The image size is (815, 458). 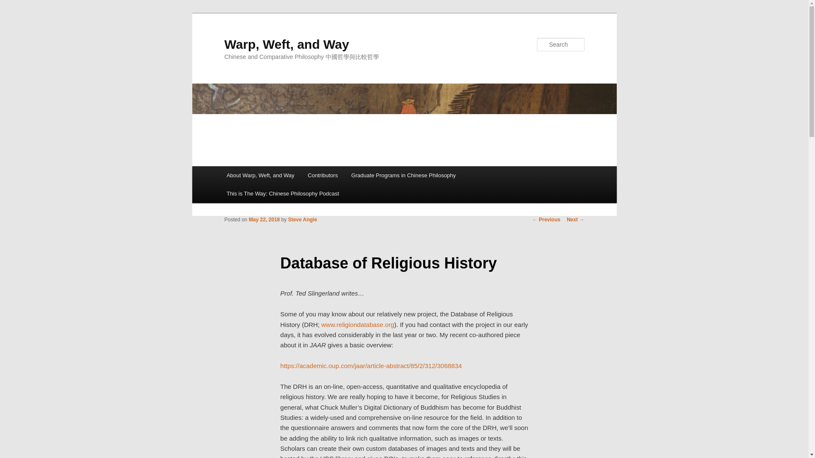 I want to click on Steve Angle, so click(x=302, y=219).